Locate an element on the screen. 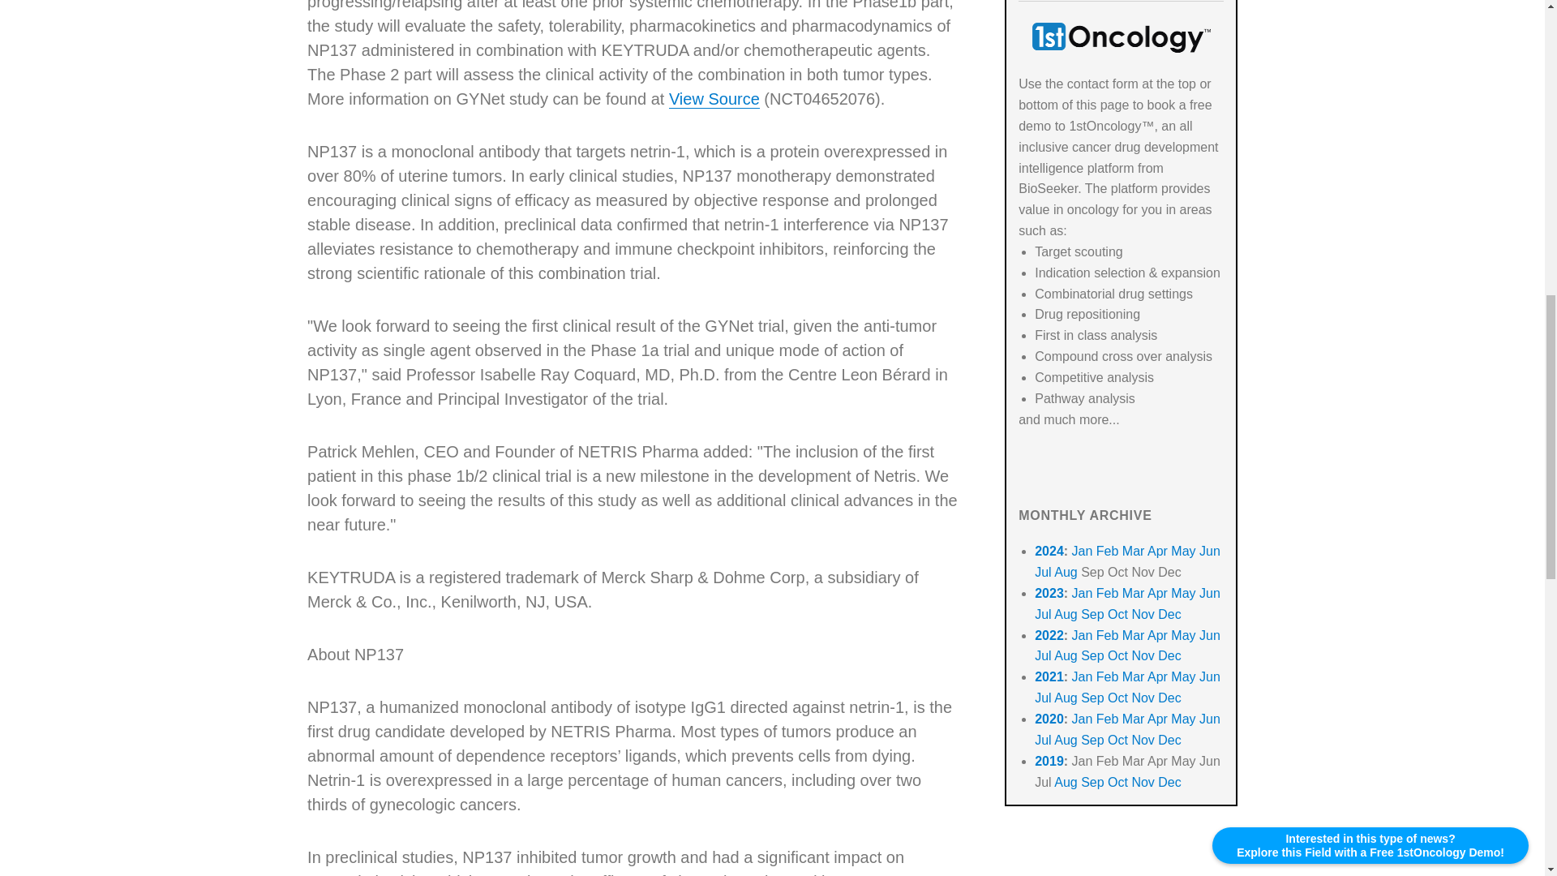 The width and height of the screenshot is (1557, 876). Aug is located at coordinates (1066, 571).